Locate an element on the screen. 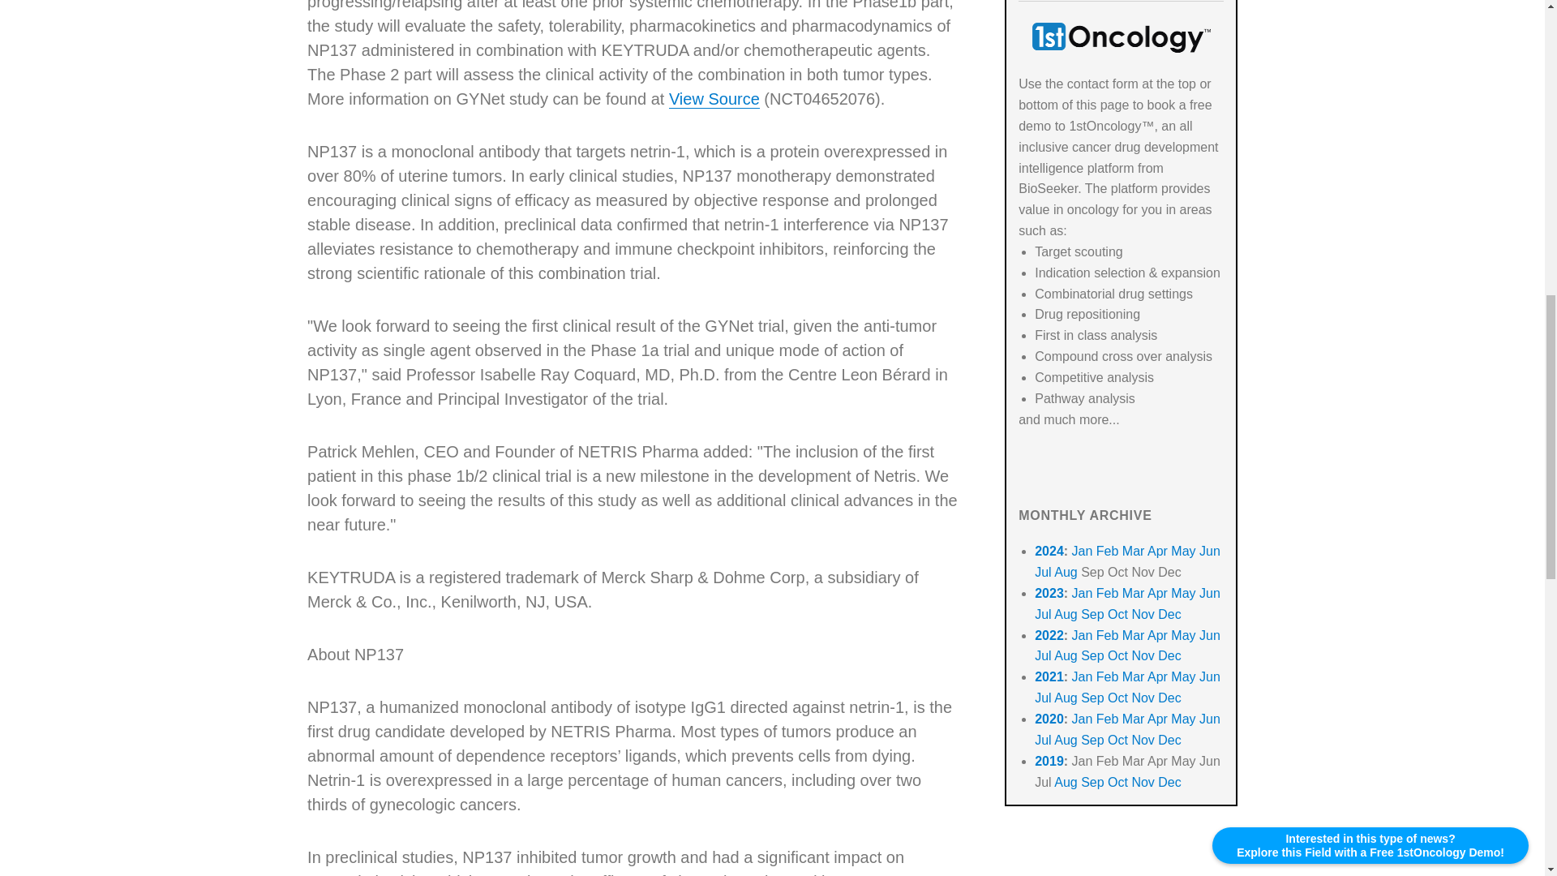 The width and height of the screenshot is (1557, 876). Aug is located at coordinates (1066, 571).